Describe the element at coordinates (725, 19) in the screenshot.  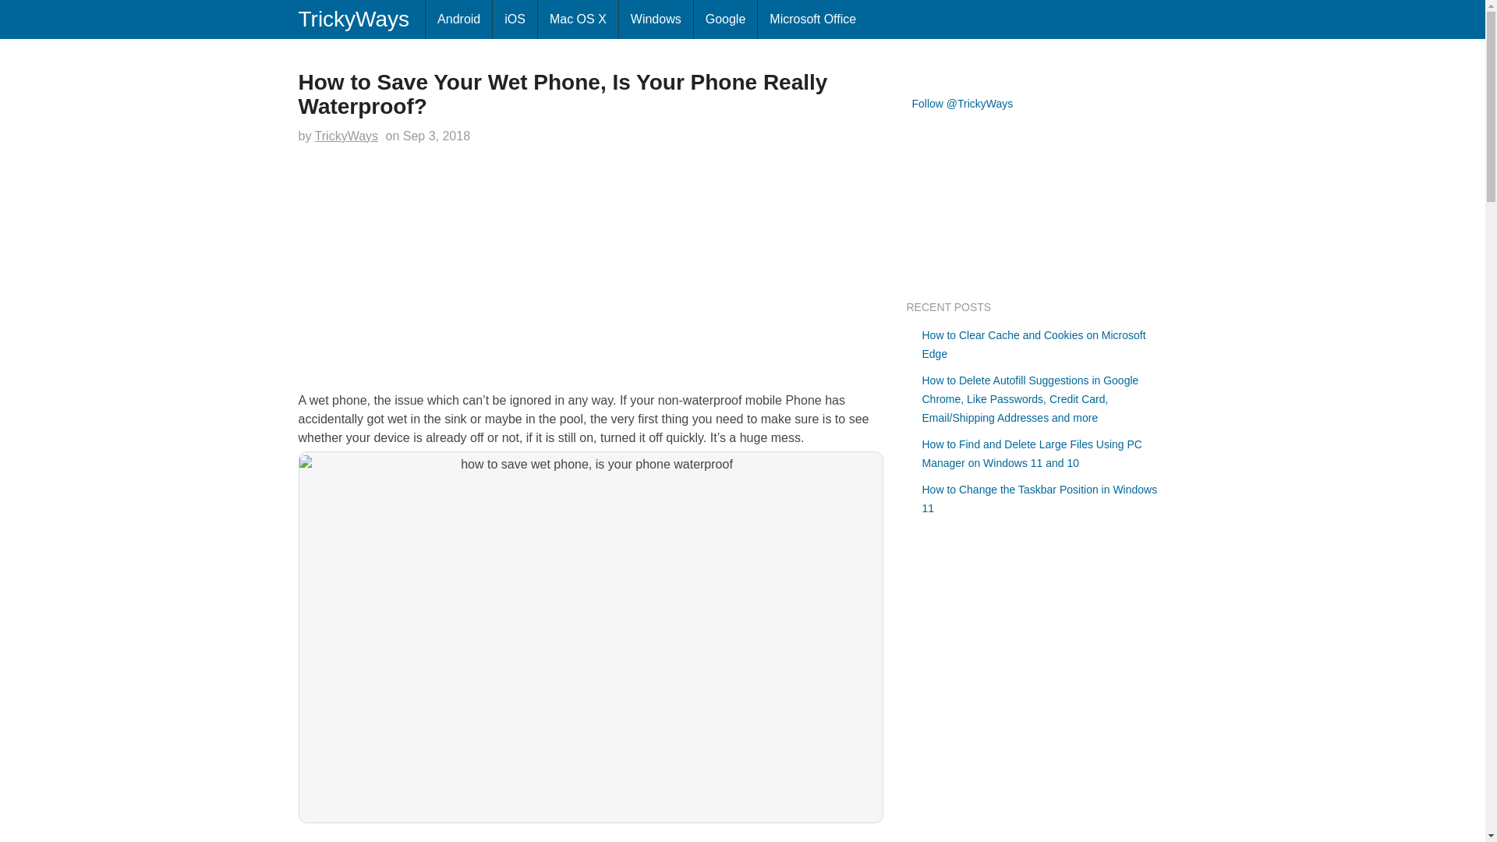
I see `Google` at that location.